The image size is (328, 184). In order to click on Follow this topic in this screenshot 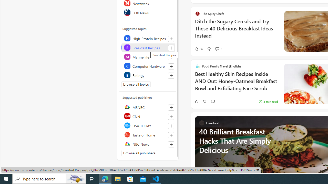, I will do `click(171, 76)`.